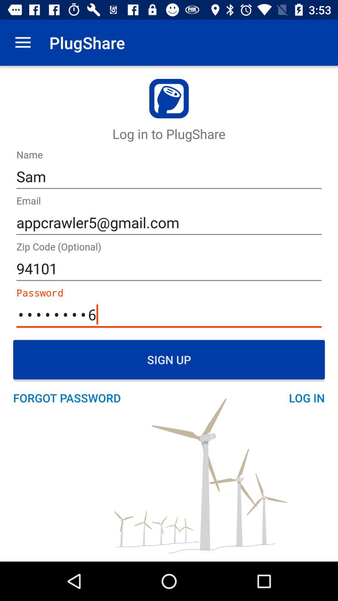  Describe the element at coordinates (169, 223) in the screenshot. I see `open icon above 94101 item` at that location.